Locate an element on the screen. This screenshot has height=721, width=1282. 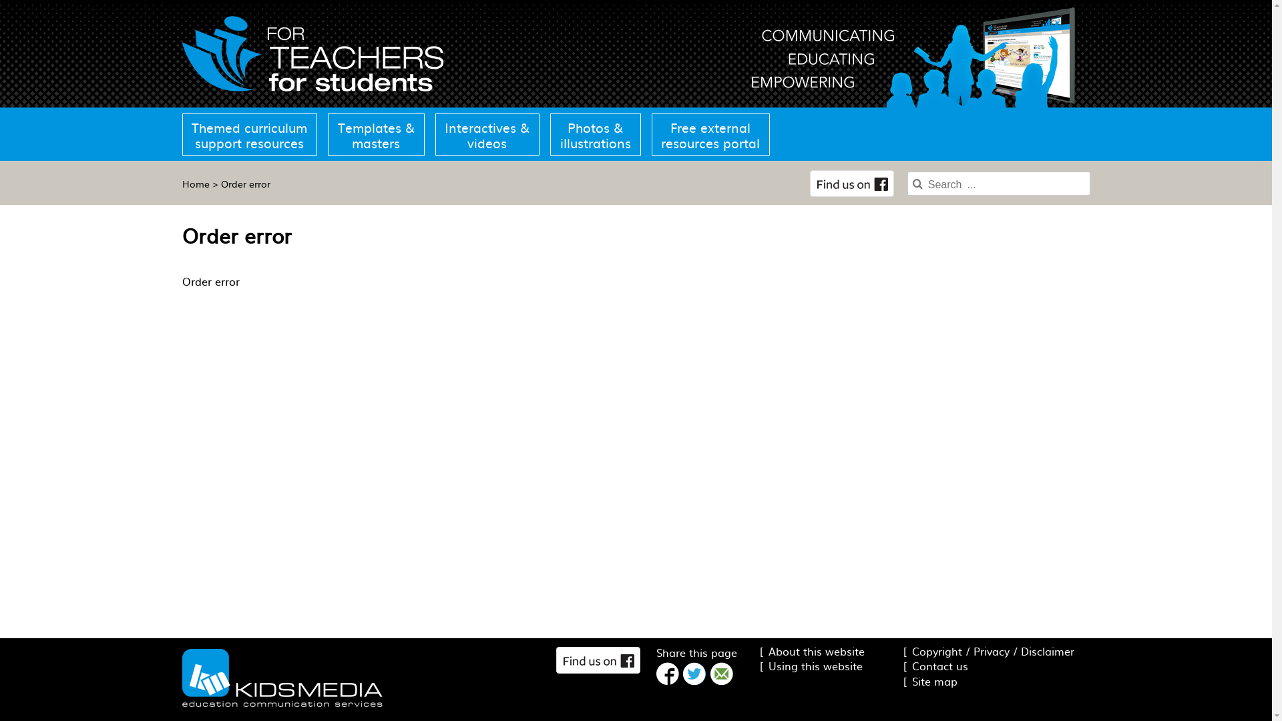
Site map is located at coordinates (929, 681).